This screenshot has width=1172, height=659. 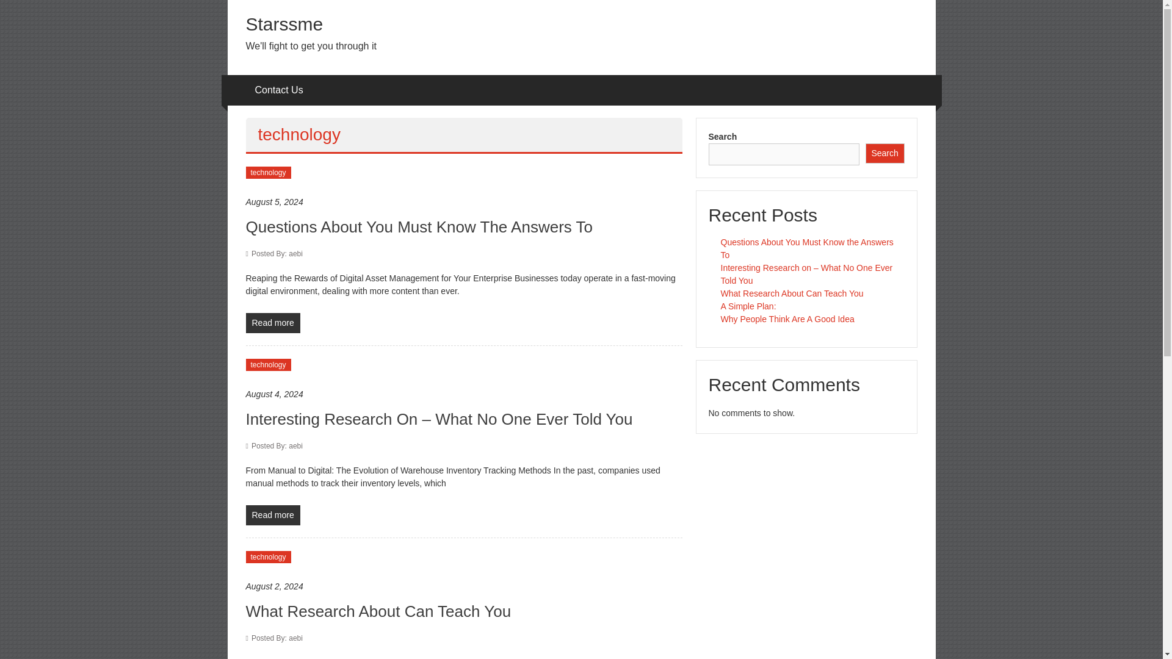 I want to click on technology, so click(x=267, y=172).